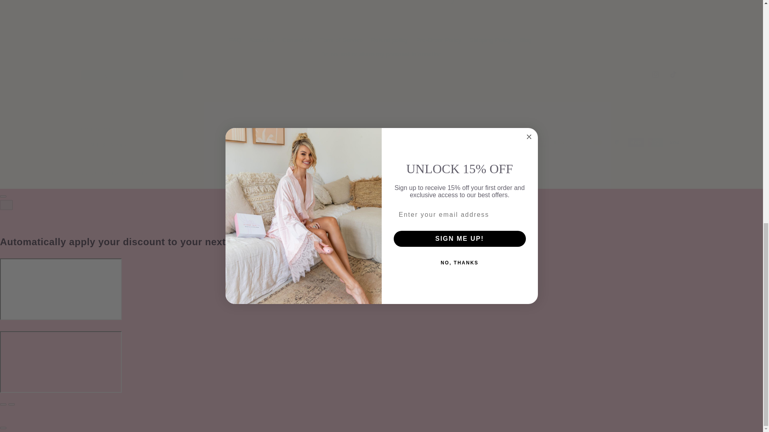 This screenshot has height=432, width=769. What do you see at coordinates (261, 40) in the screenshot?
I see `About Us` at bounding box center [261, 40].